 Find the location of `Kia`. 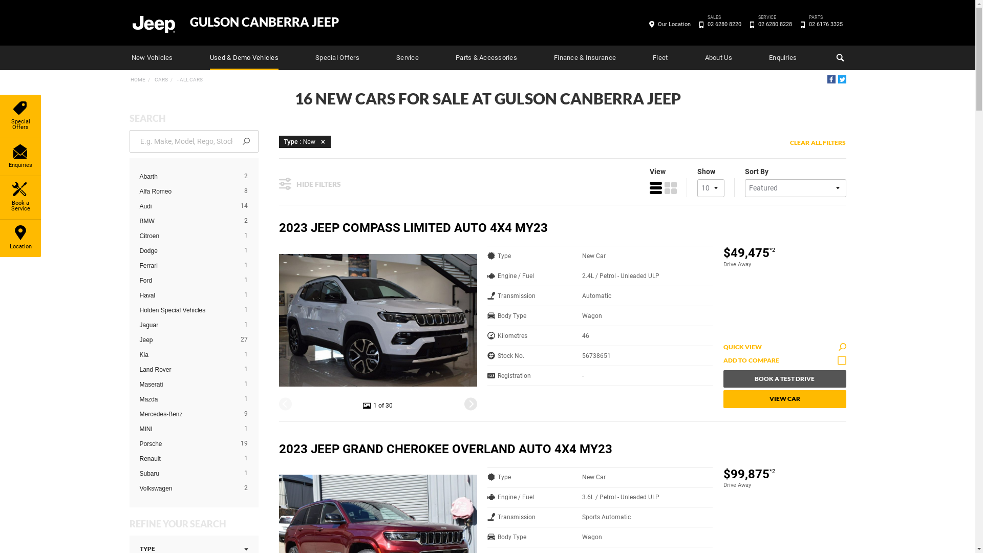

Kia is located at coordinates (186, 355).